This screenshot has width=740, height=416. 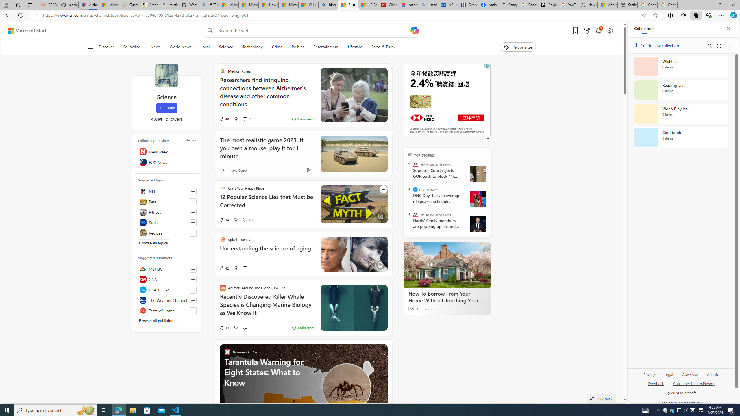 I want to click on World News, so click(x=180, y=47).